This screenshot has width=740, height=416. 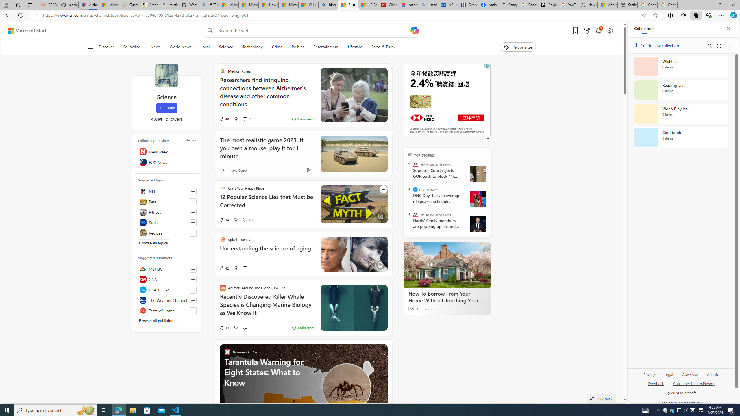 I want to click on World News, so click(x=180, y=47).